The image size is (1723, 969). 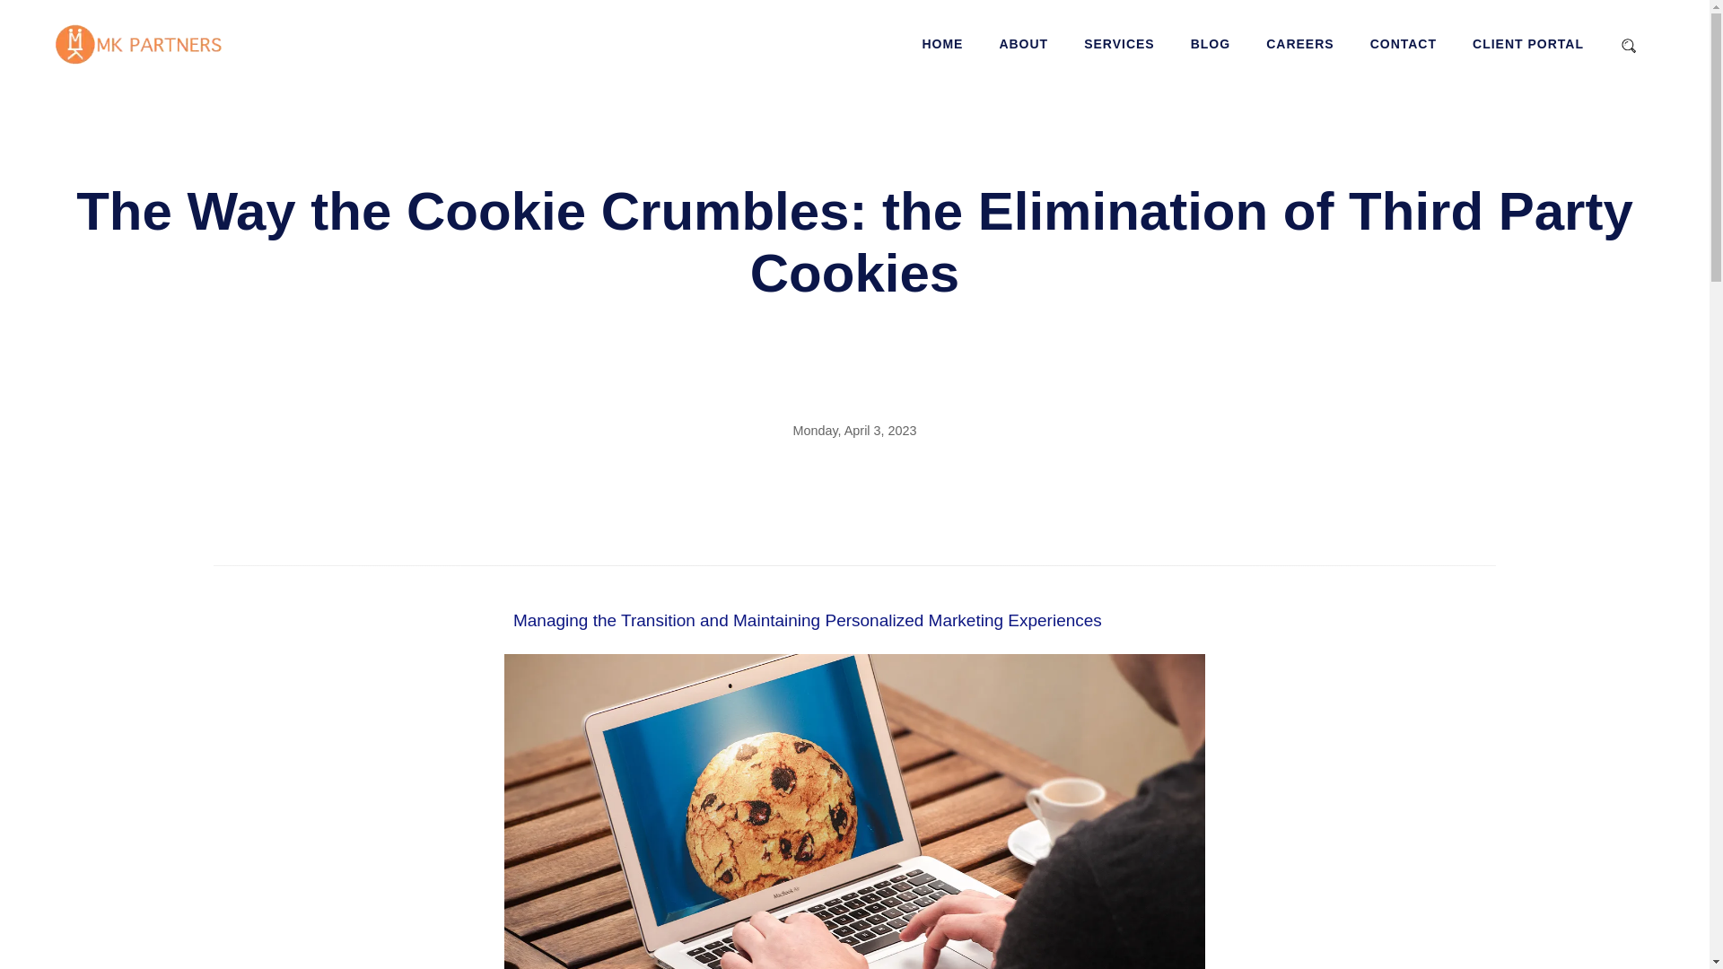 I want to click on CONTACT, so click(x=1404, y=44).